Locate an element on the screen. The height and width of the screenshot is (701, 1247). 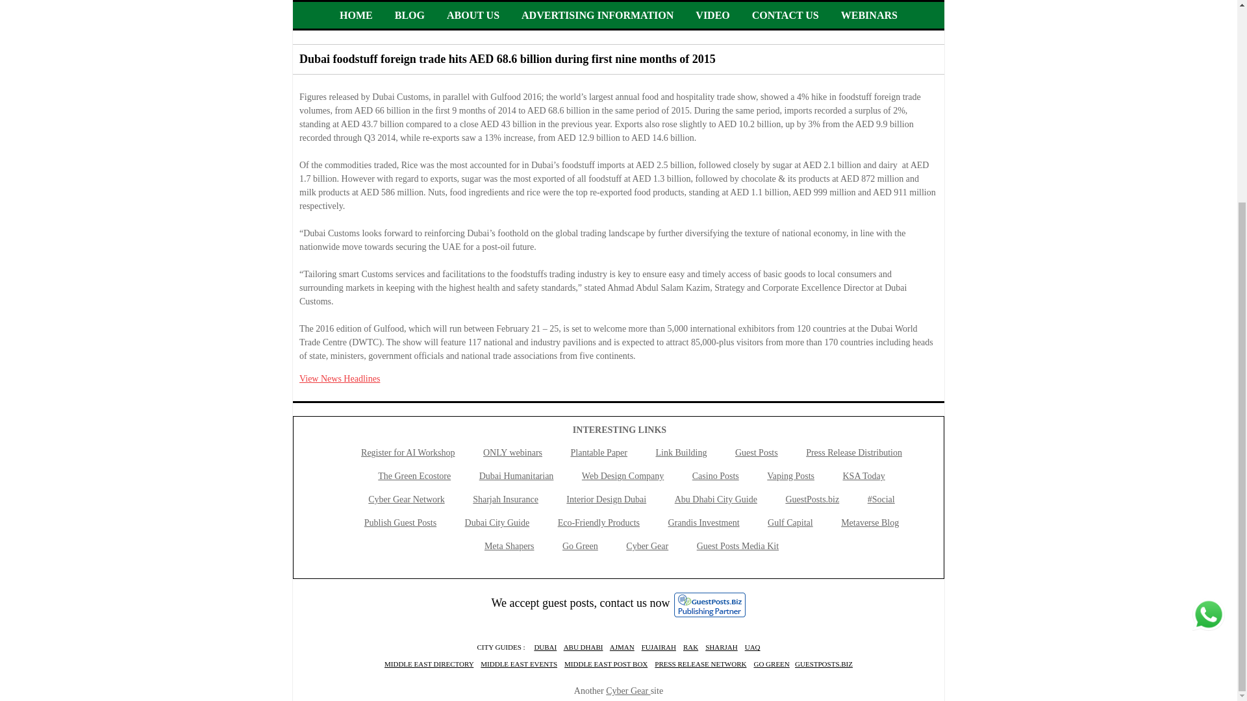
Abu Dhabi is located at coordinates (544, 647).